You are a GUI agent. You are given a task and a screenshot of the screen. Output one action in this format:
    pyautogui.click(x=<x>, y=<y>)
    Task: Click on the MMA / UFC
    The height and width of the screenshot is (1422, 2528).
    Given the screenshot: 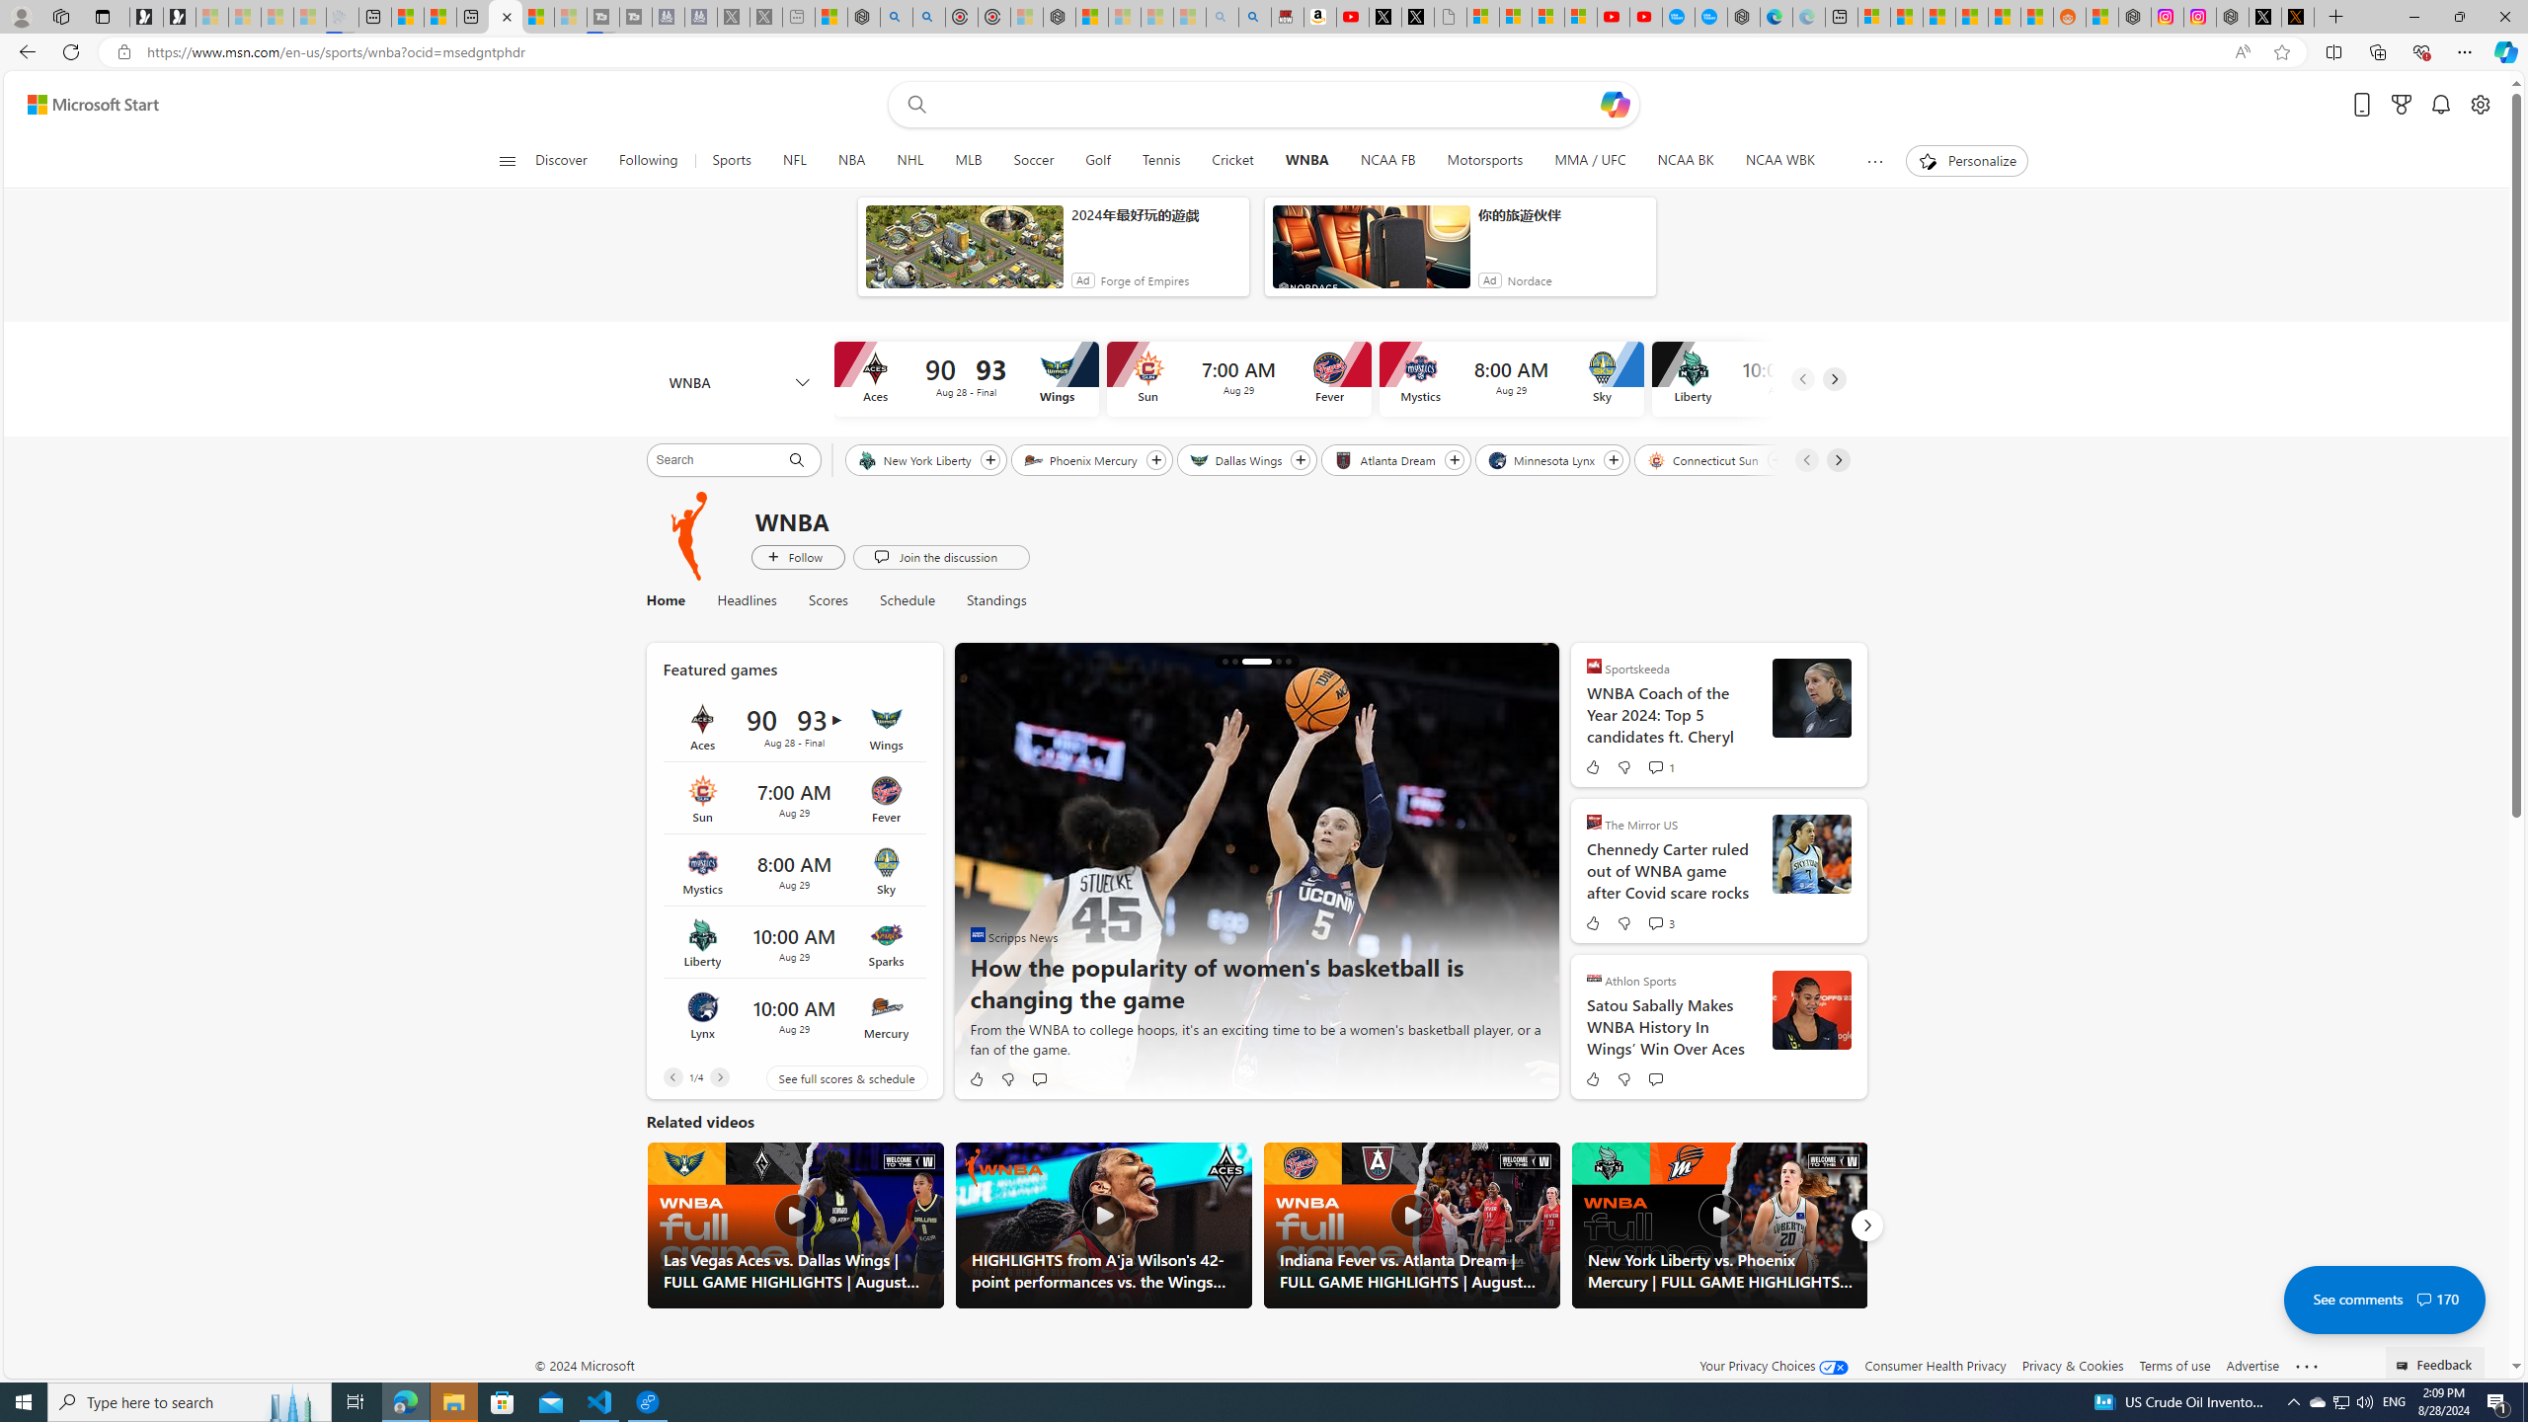 What is the action you would take?
    pyautogui.click(x=1592, y=161)
    